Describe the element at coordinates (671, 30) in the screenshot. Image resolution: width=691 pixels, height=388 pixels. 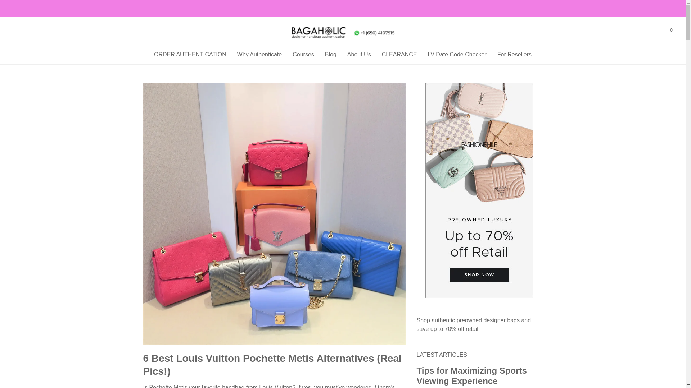
I see `Cart` at that location.